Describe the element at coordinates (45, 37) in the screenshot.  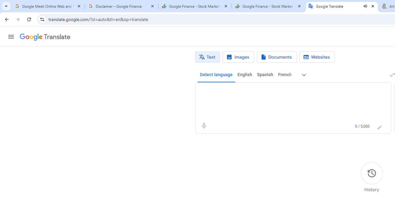
I see `Google Translate` at that location.